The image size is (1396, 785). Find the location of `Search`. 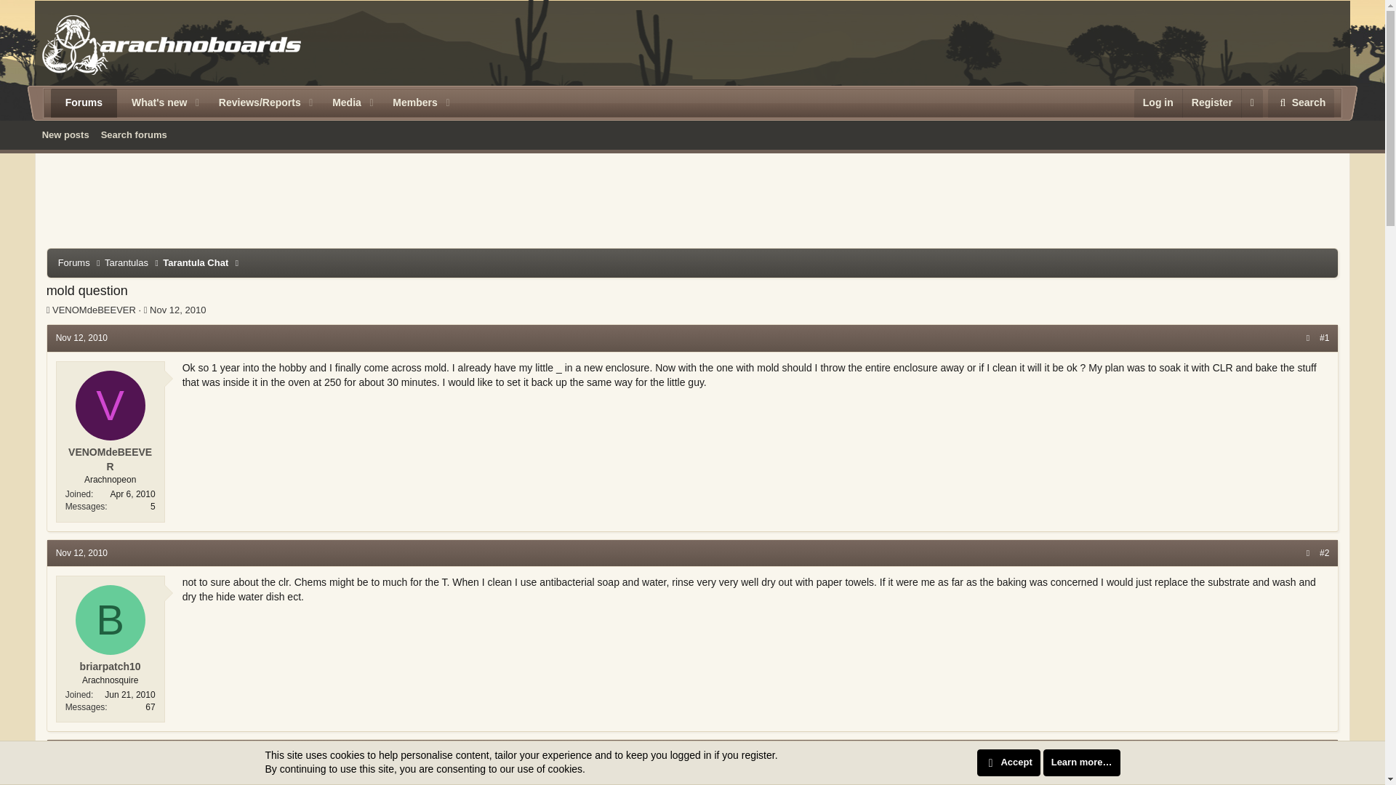

Search is located at coordinates (692, 134).